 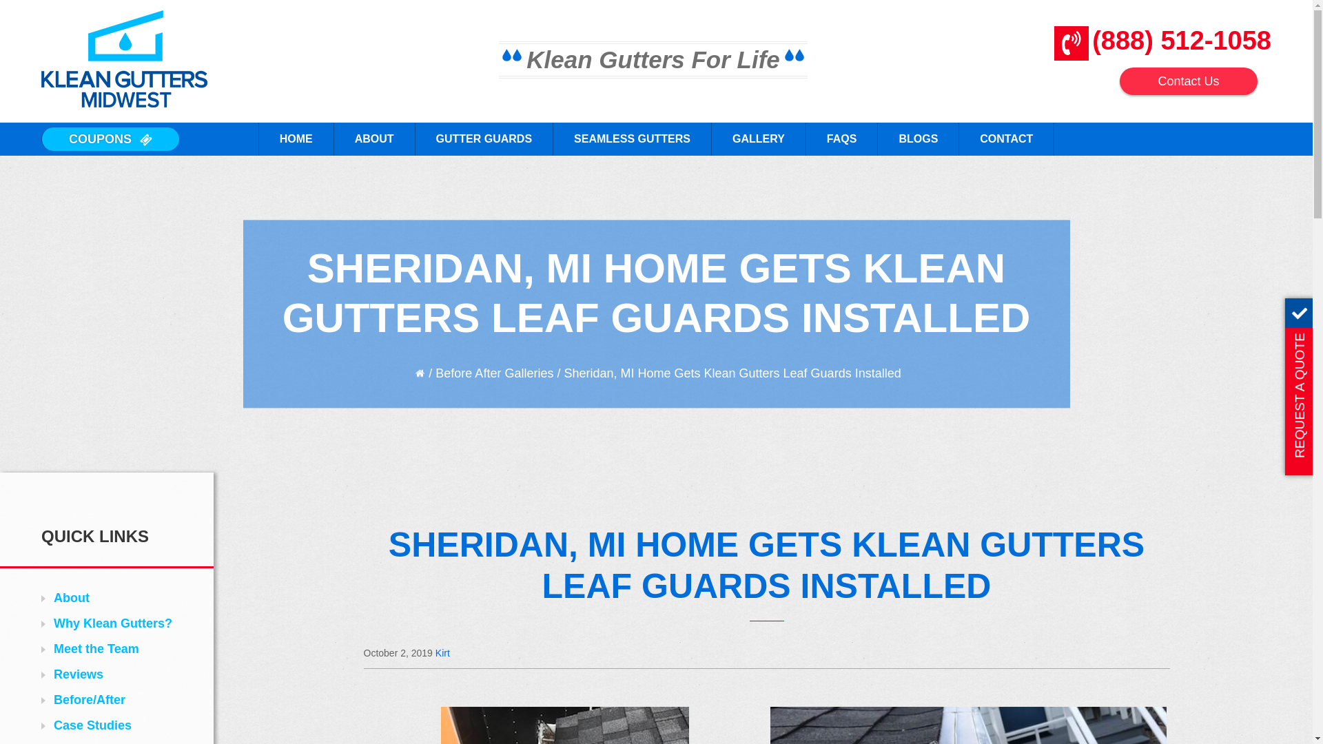 I want to click on COUPONS, so click(x=110, y=139).